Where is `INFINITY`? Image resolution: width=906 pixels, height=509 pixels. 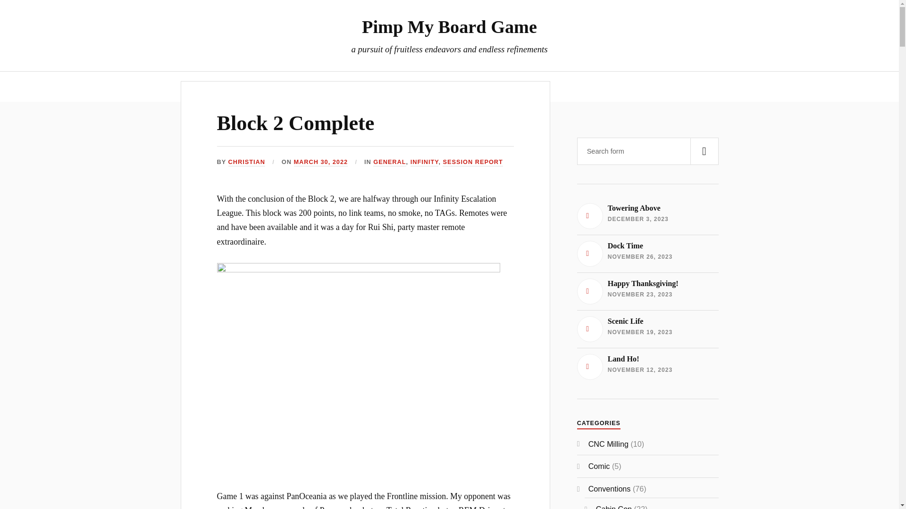 INFINITY is located at coordinates (647, 216).